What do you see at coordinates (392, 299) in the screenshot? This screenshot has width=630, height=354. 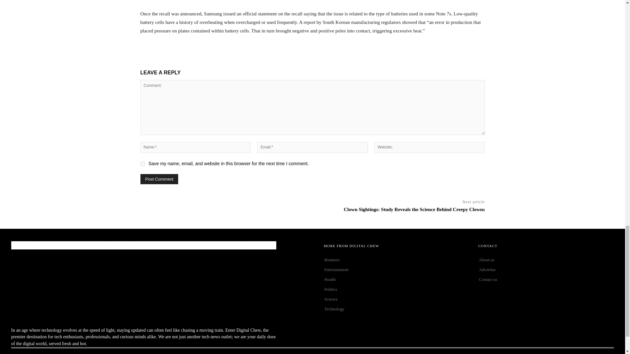 I see `Science` at bounding box center [392, 299].